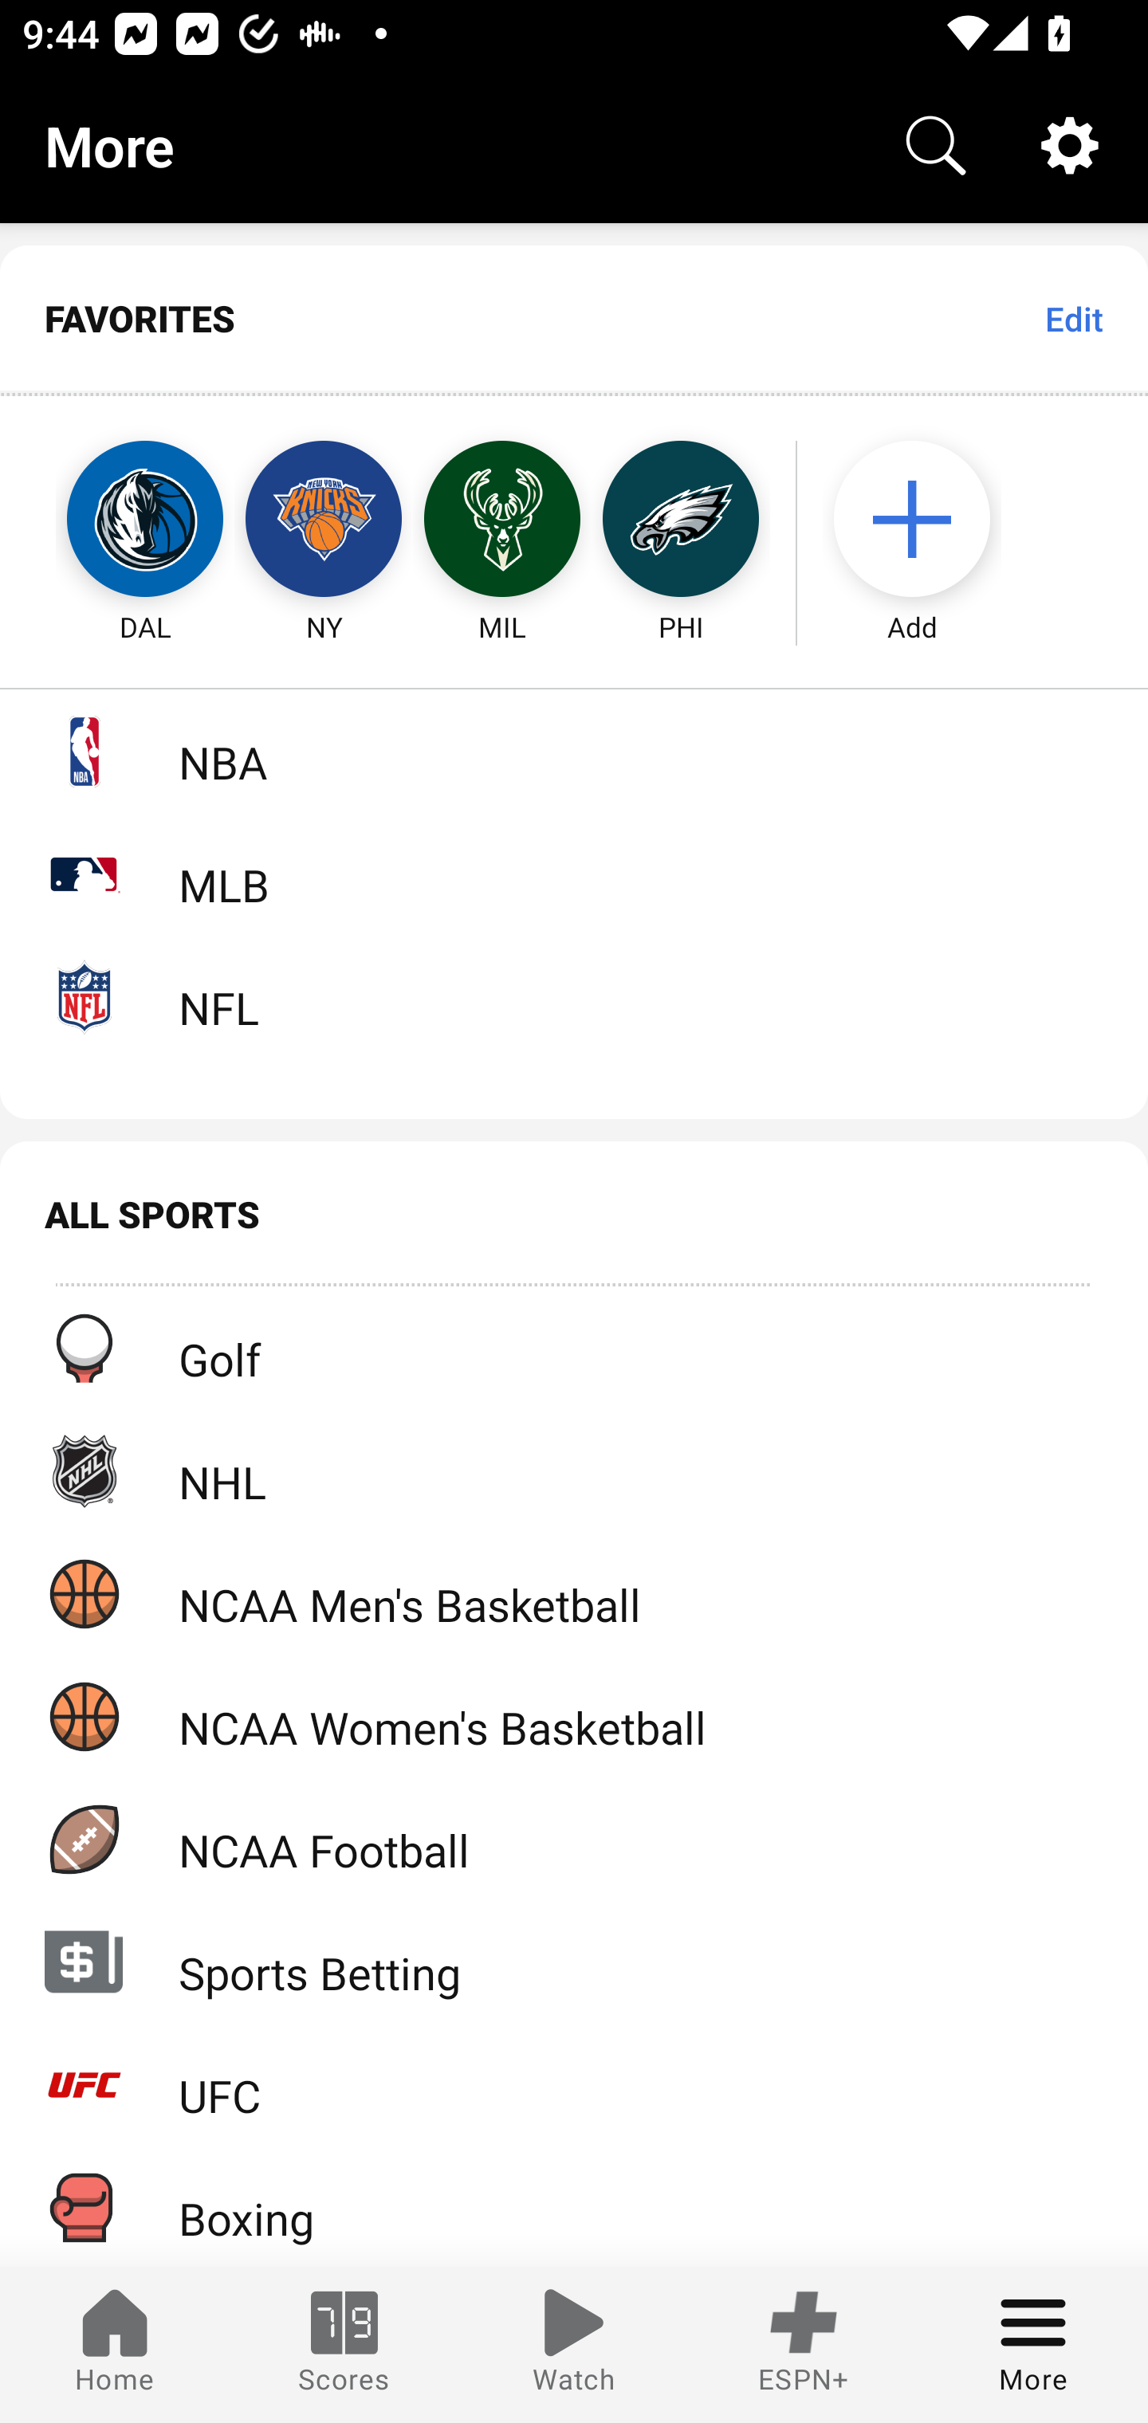 This screenshot has width=1148, height=2423. Describe the element at coordinates (115, 2345) in the screenshot. I see `Home` at that location.